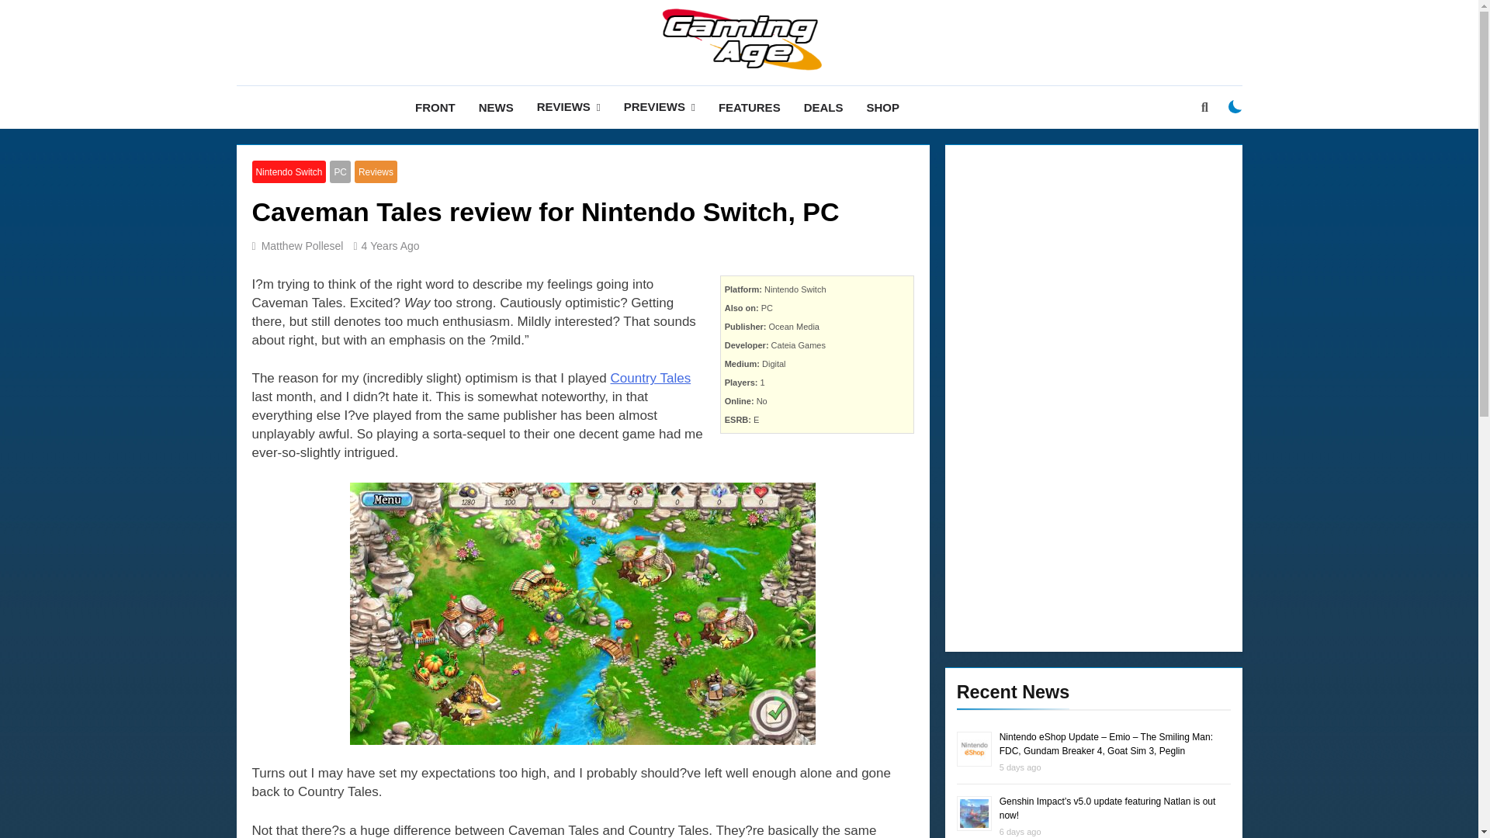  I want to click on Gaming Age, so click(584, 95).